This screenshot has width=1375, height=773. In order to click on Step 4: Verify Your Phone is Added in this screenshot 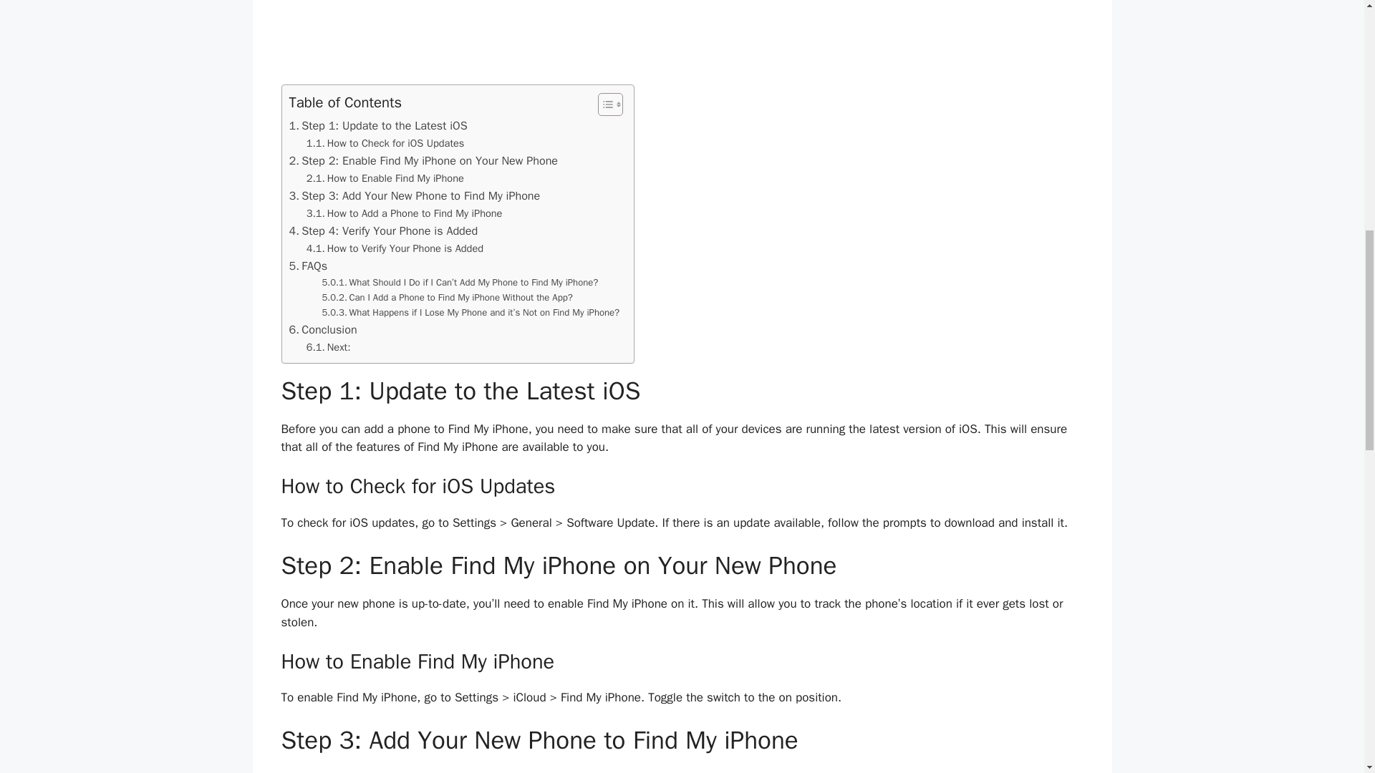, I will do `click(384, 230)`.